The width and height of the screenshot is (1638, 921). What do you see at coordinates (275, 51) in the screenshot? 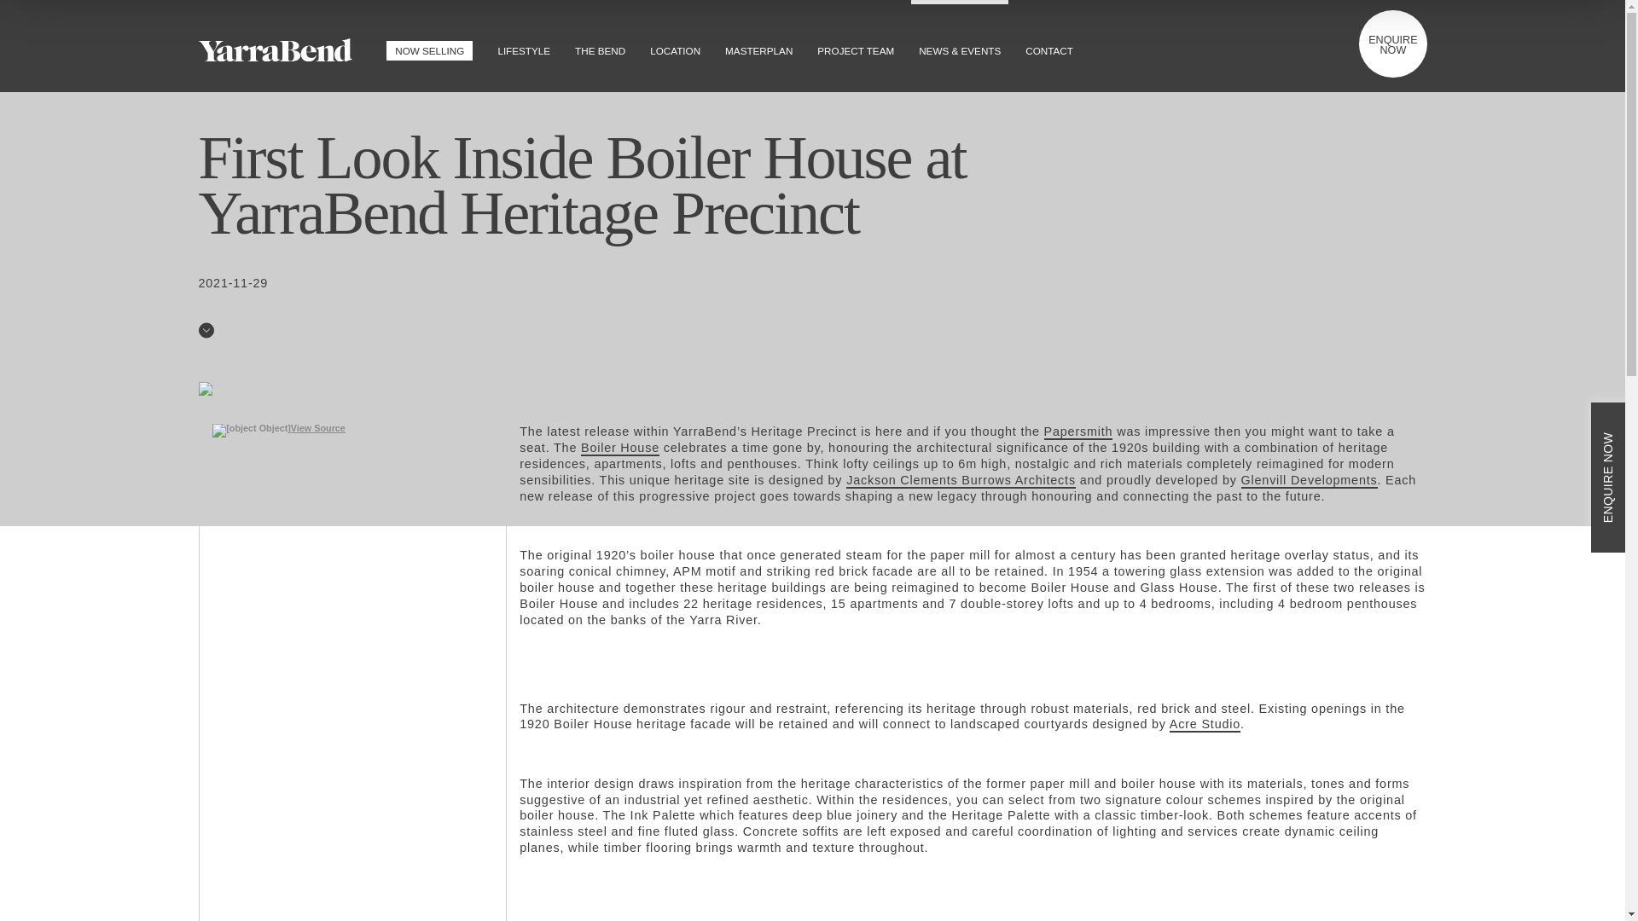
I see `YarraBend` at bounding box center [275, 51].